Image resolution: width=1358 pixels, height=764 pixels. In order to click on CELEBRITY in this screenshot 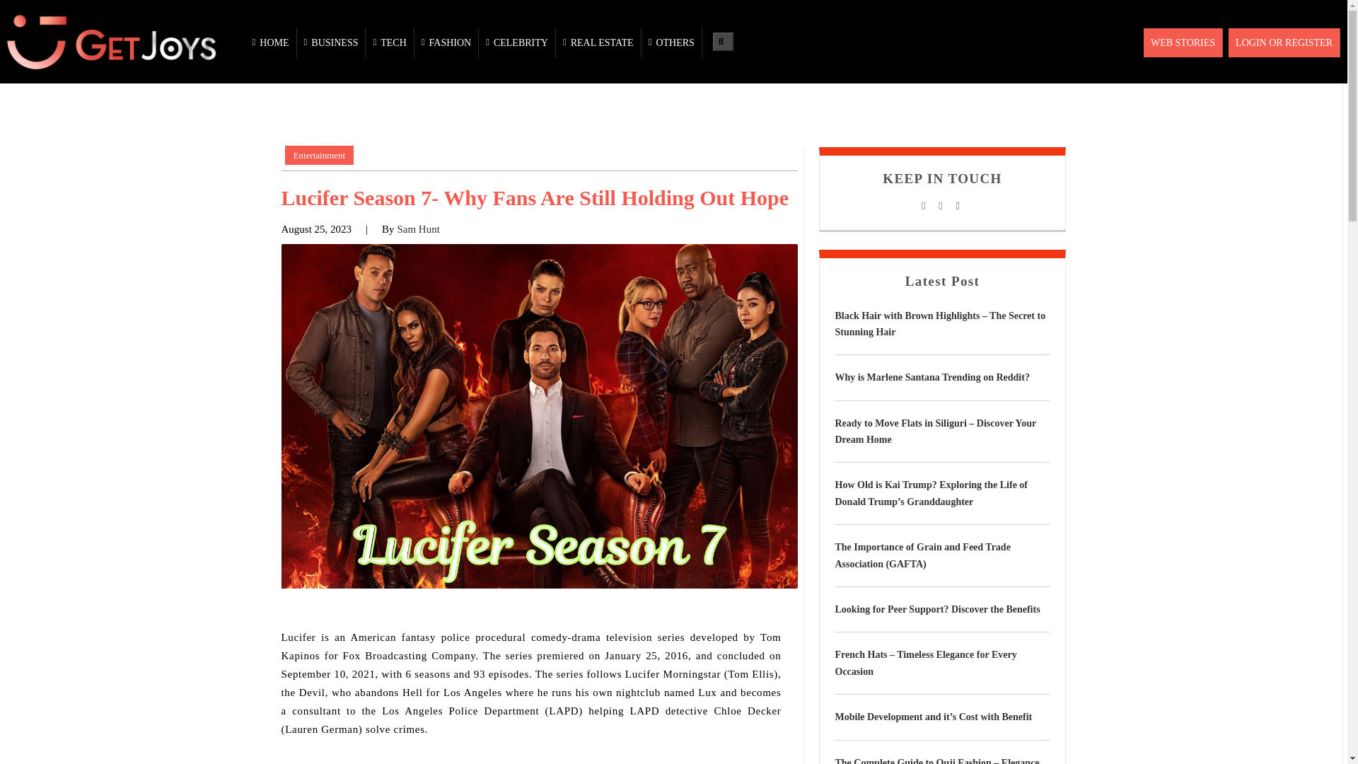, I will do `click(517, 42)`.